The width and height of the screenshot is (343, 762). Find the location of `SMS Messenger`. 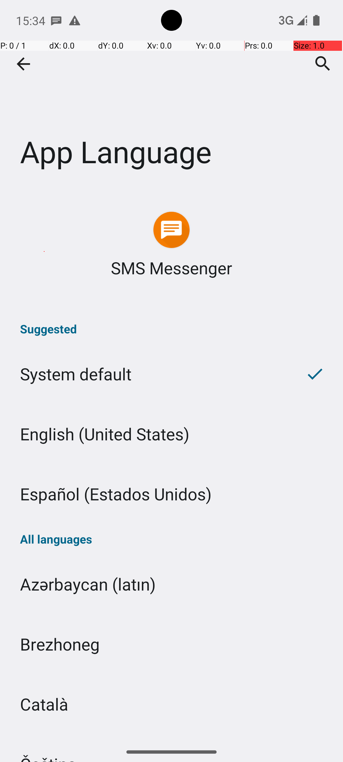

SMS Messenger is located at coordinates (171, 268).